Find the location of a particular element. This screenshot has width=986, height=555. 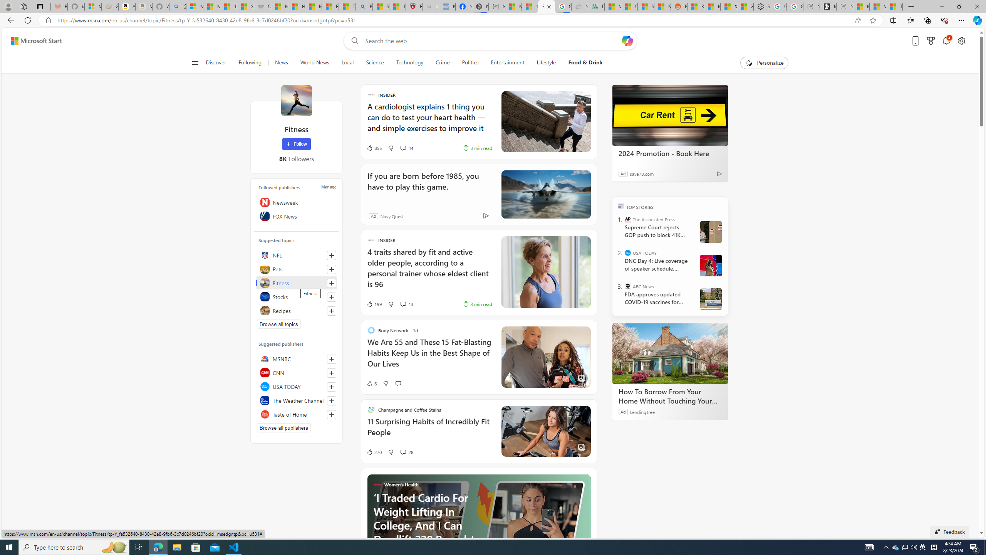

Stocks is located at coordinates (297, 297).